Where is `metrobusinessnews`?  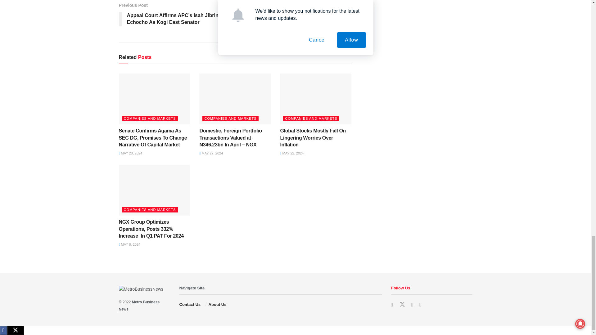
metrobusinessnews is located at coordinates (192, 288).